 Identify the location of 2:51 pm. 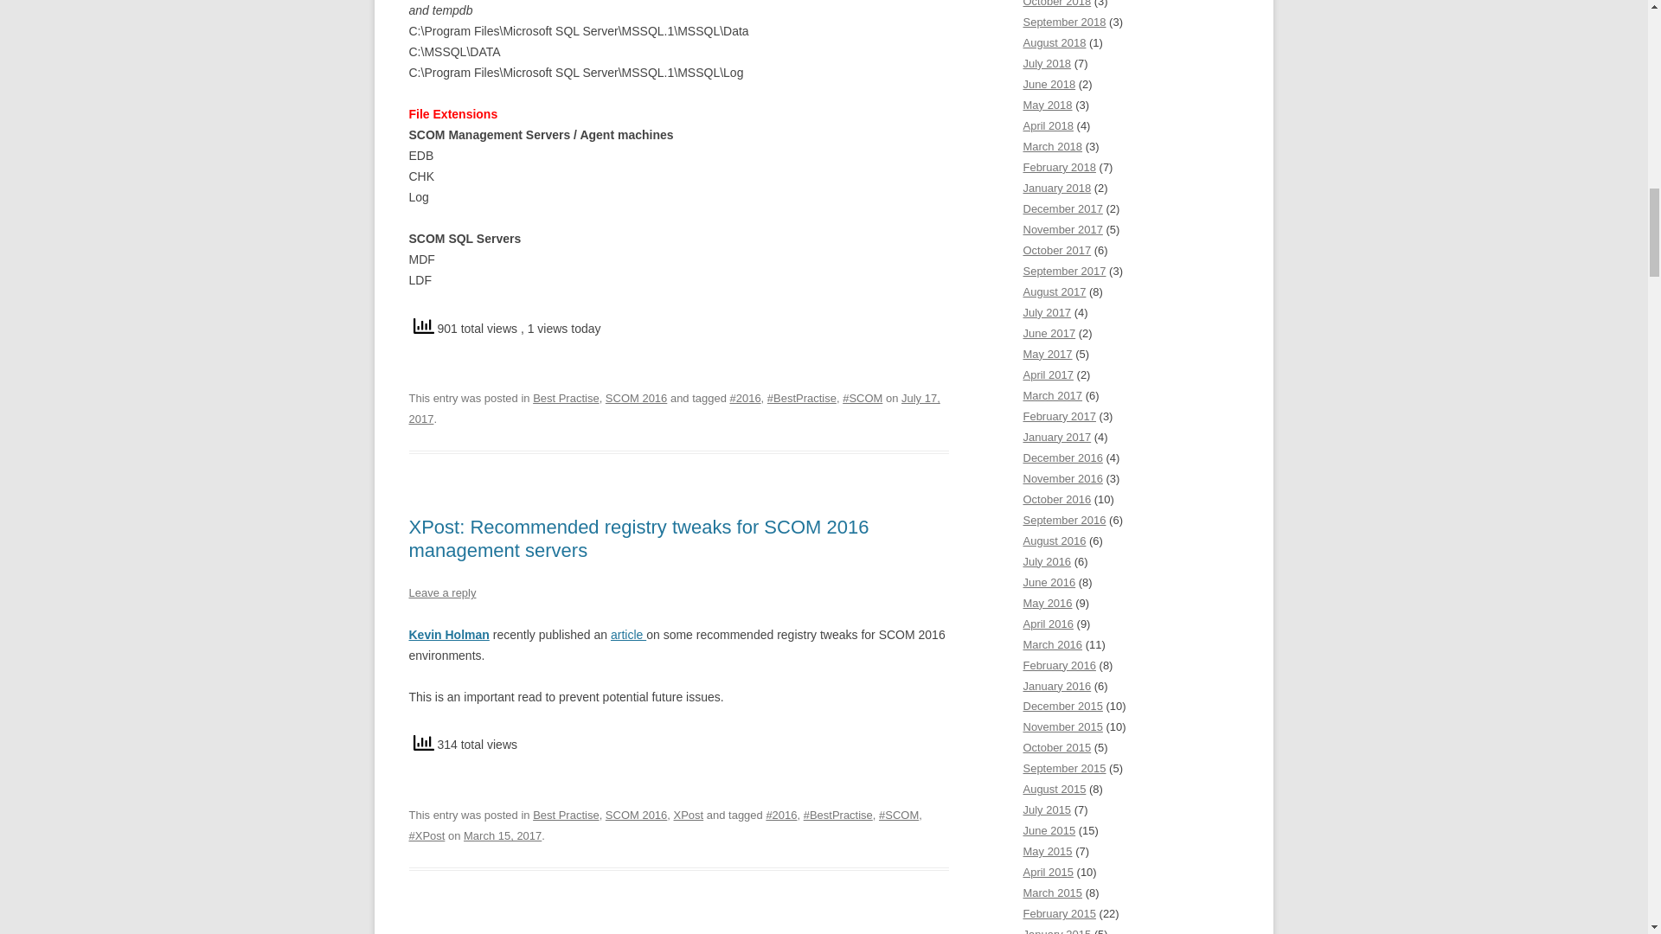
(674, 408).